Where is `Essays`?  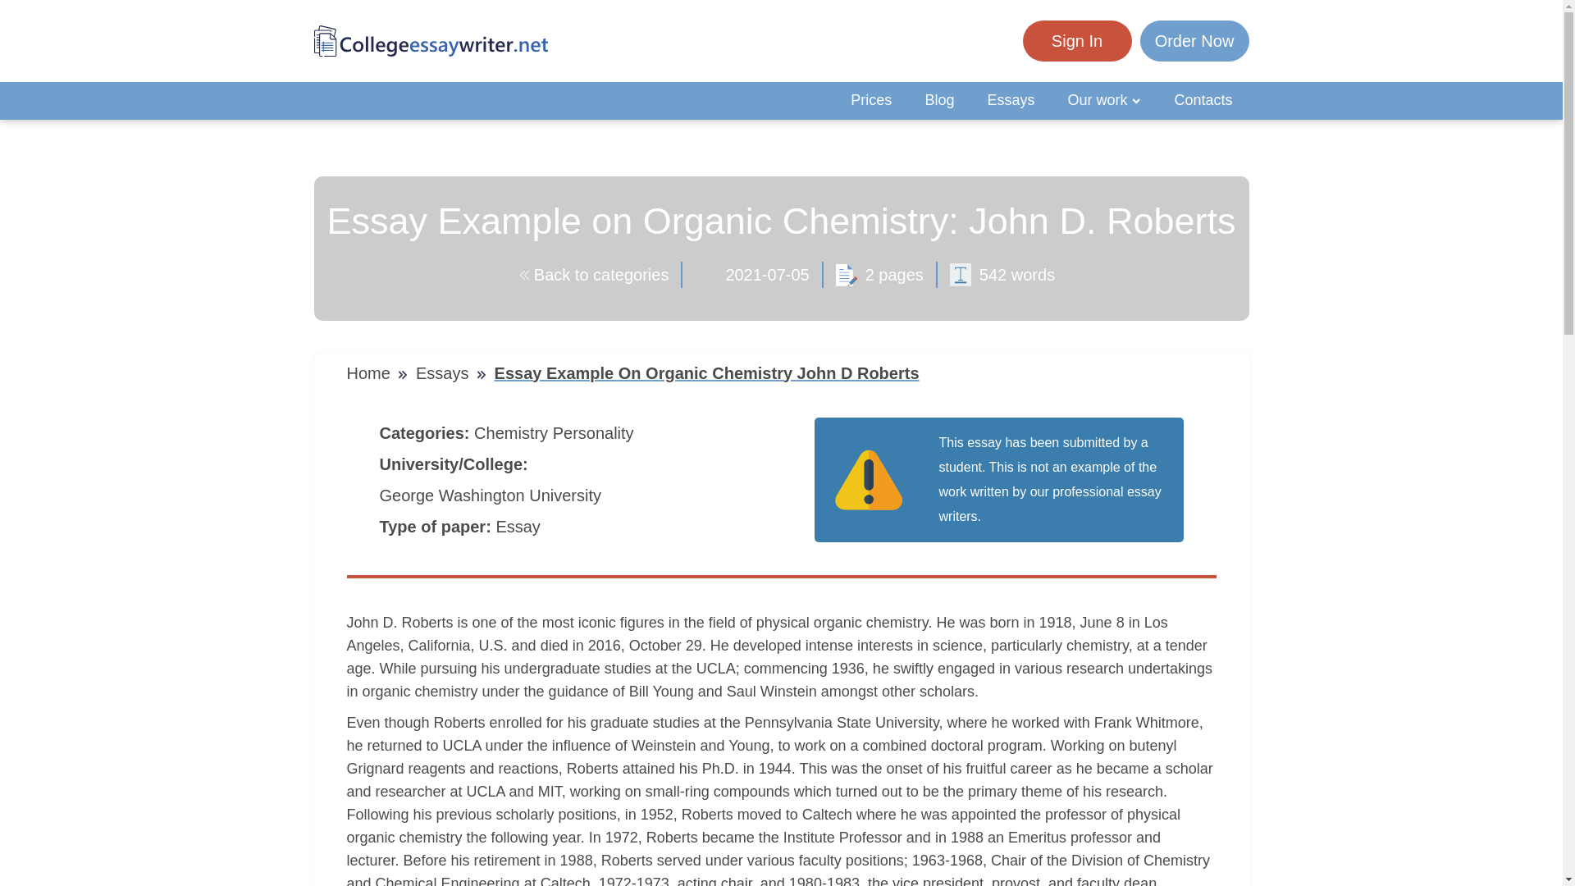
Essays is located at coordinates (1010, 100).